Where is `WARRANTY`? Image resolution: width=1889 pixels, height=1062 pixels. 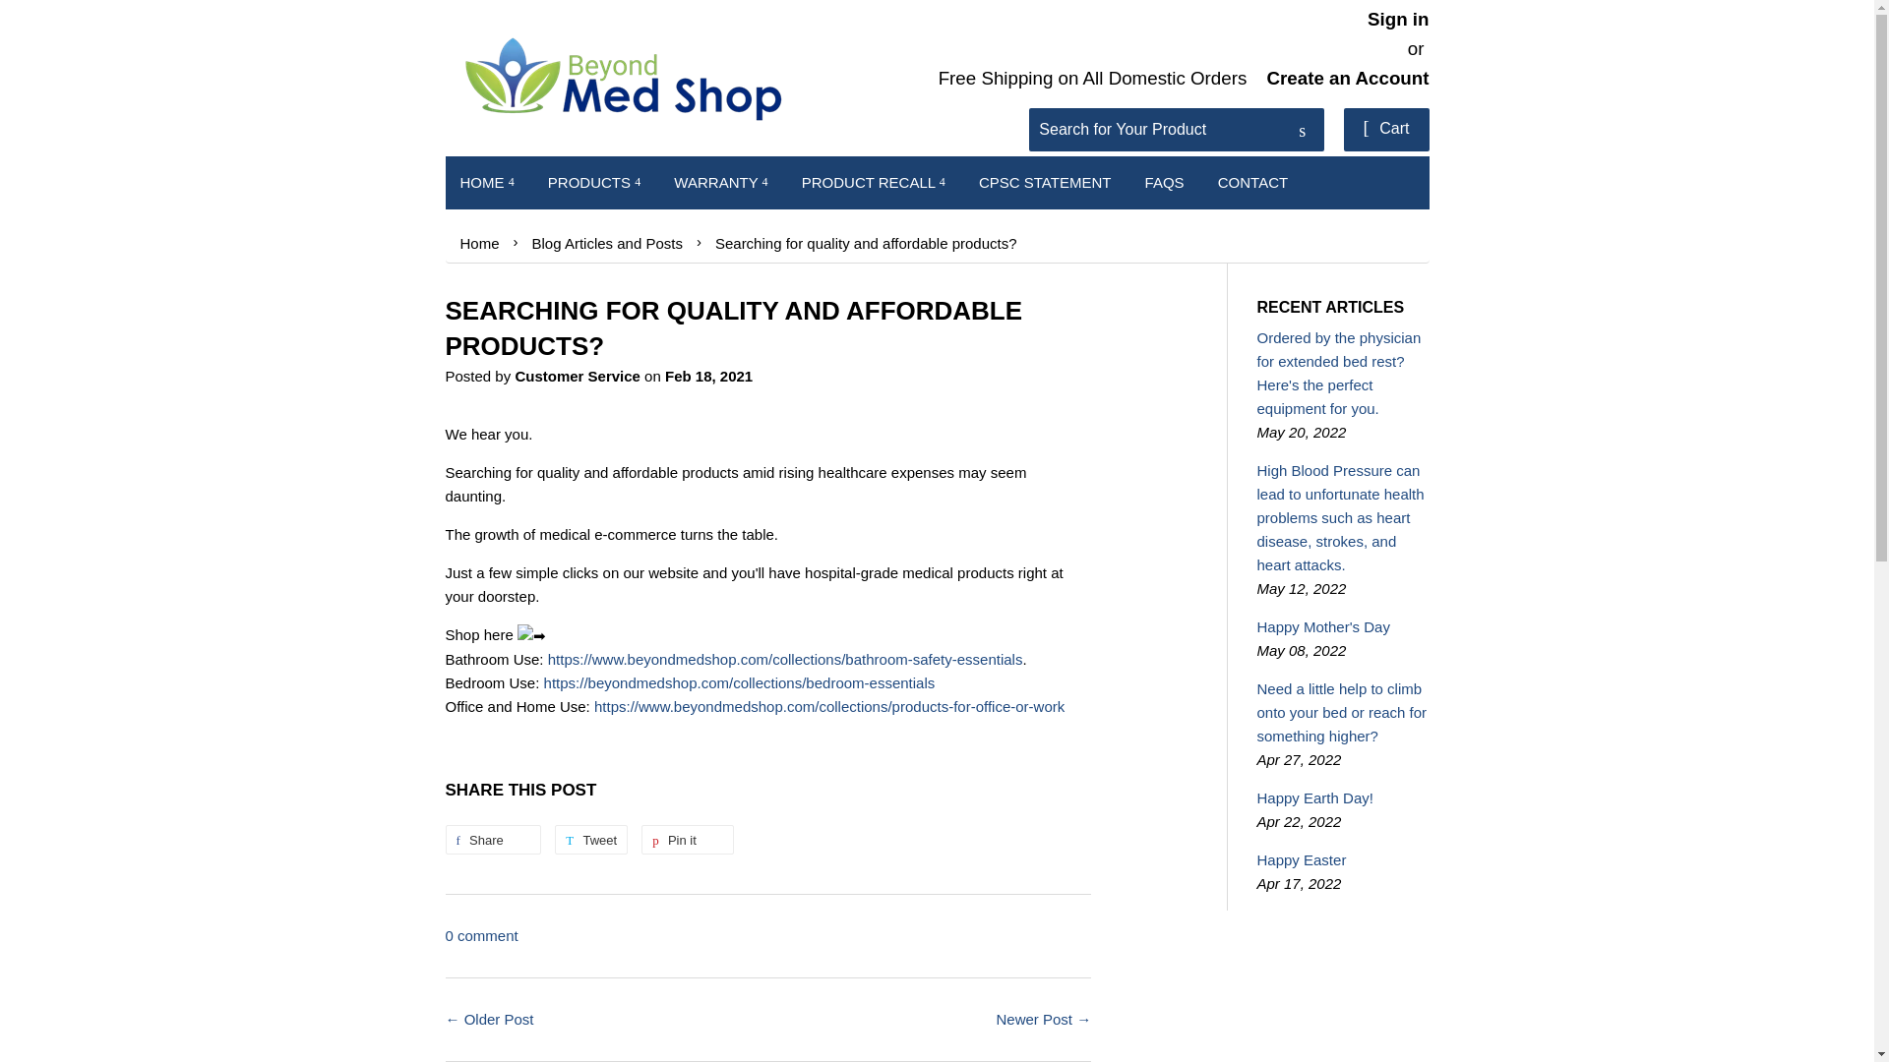
WARRANTY is located at coordinates (720, 182).